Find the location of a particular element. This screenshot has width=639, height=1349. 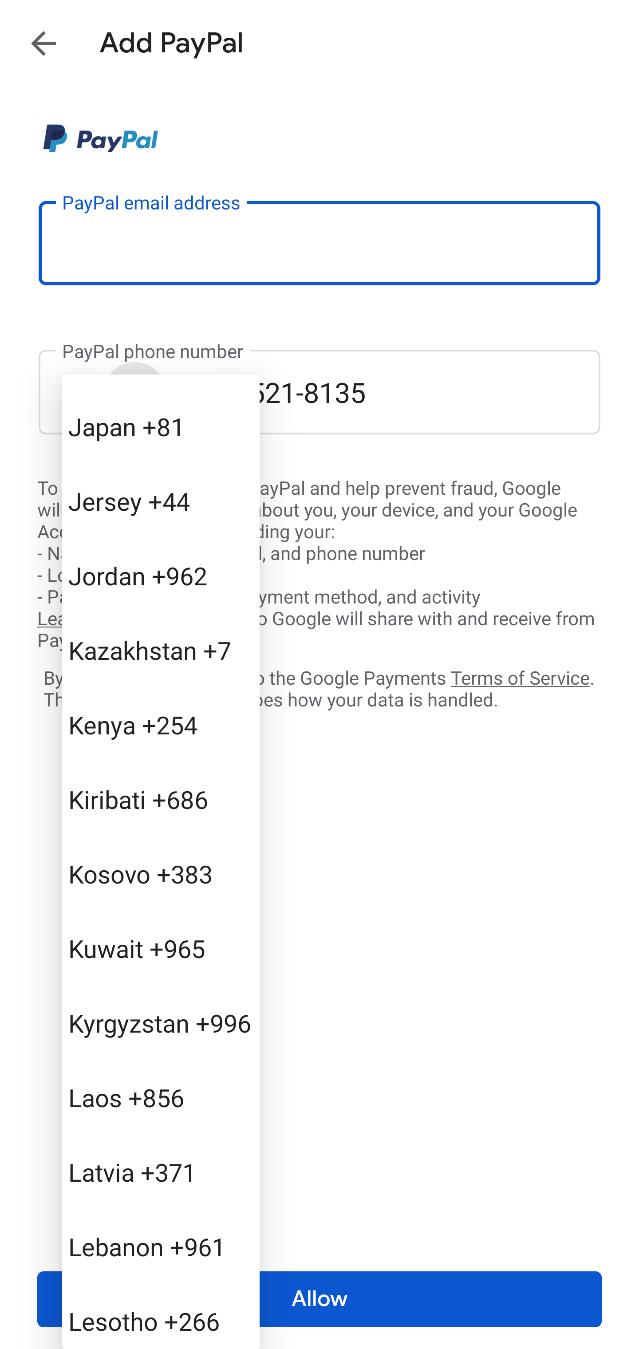

Jordan +962 is located at coordinates (161, 575).